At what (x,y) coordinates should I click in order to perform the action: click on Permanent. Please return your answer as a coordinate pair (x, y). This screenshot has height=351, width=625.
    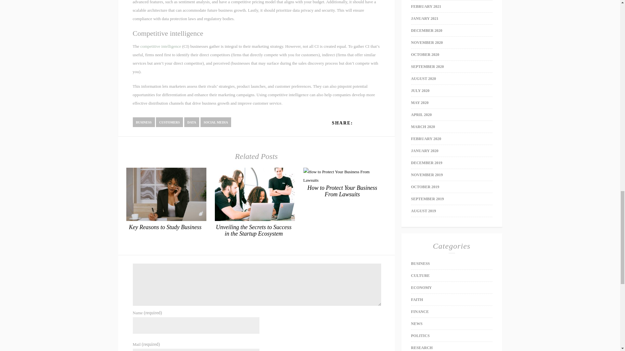
    Looking at the image, I should click on (165, 227).